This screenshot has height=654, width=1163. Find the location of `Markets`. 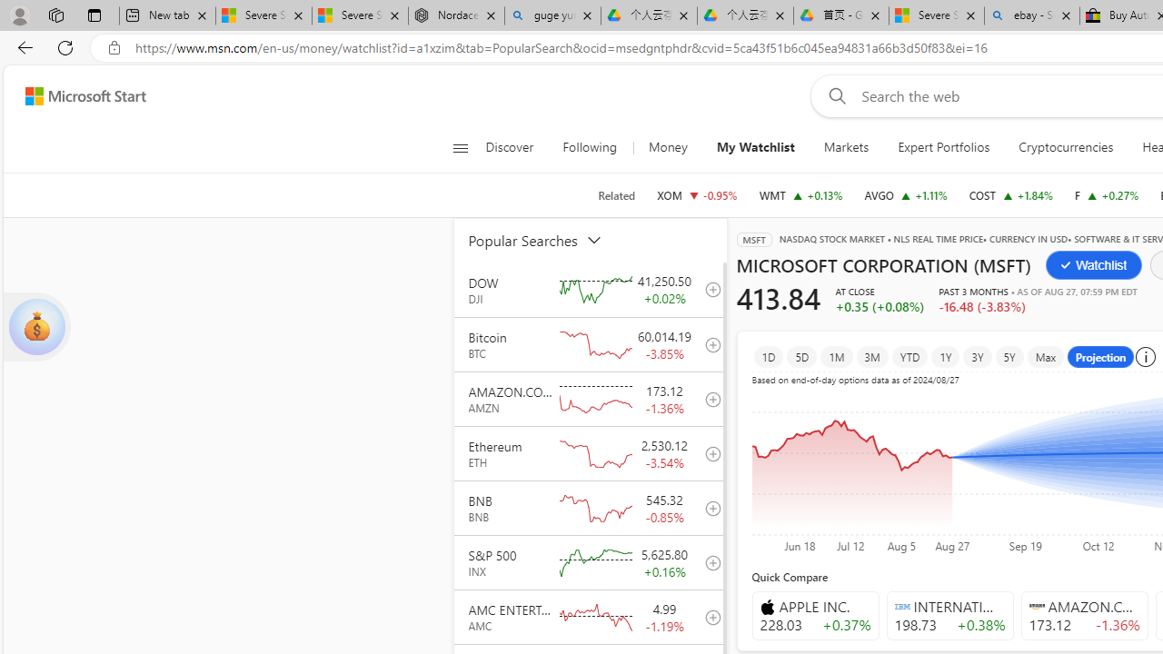

Markets is located at coordinates (845, 147).